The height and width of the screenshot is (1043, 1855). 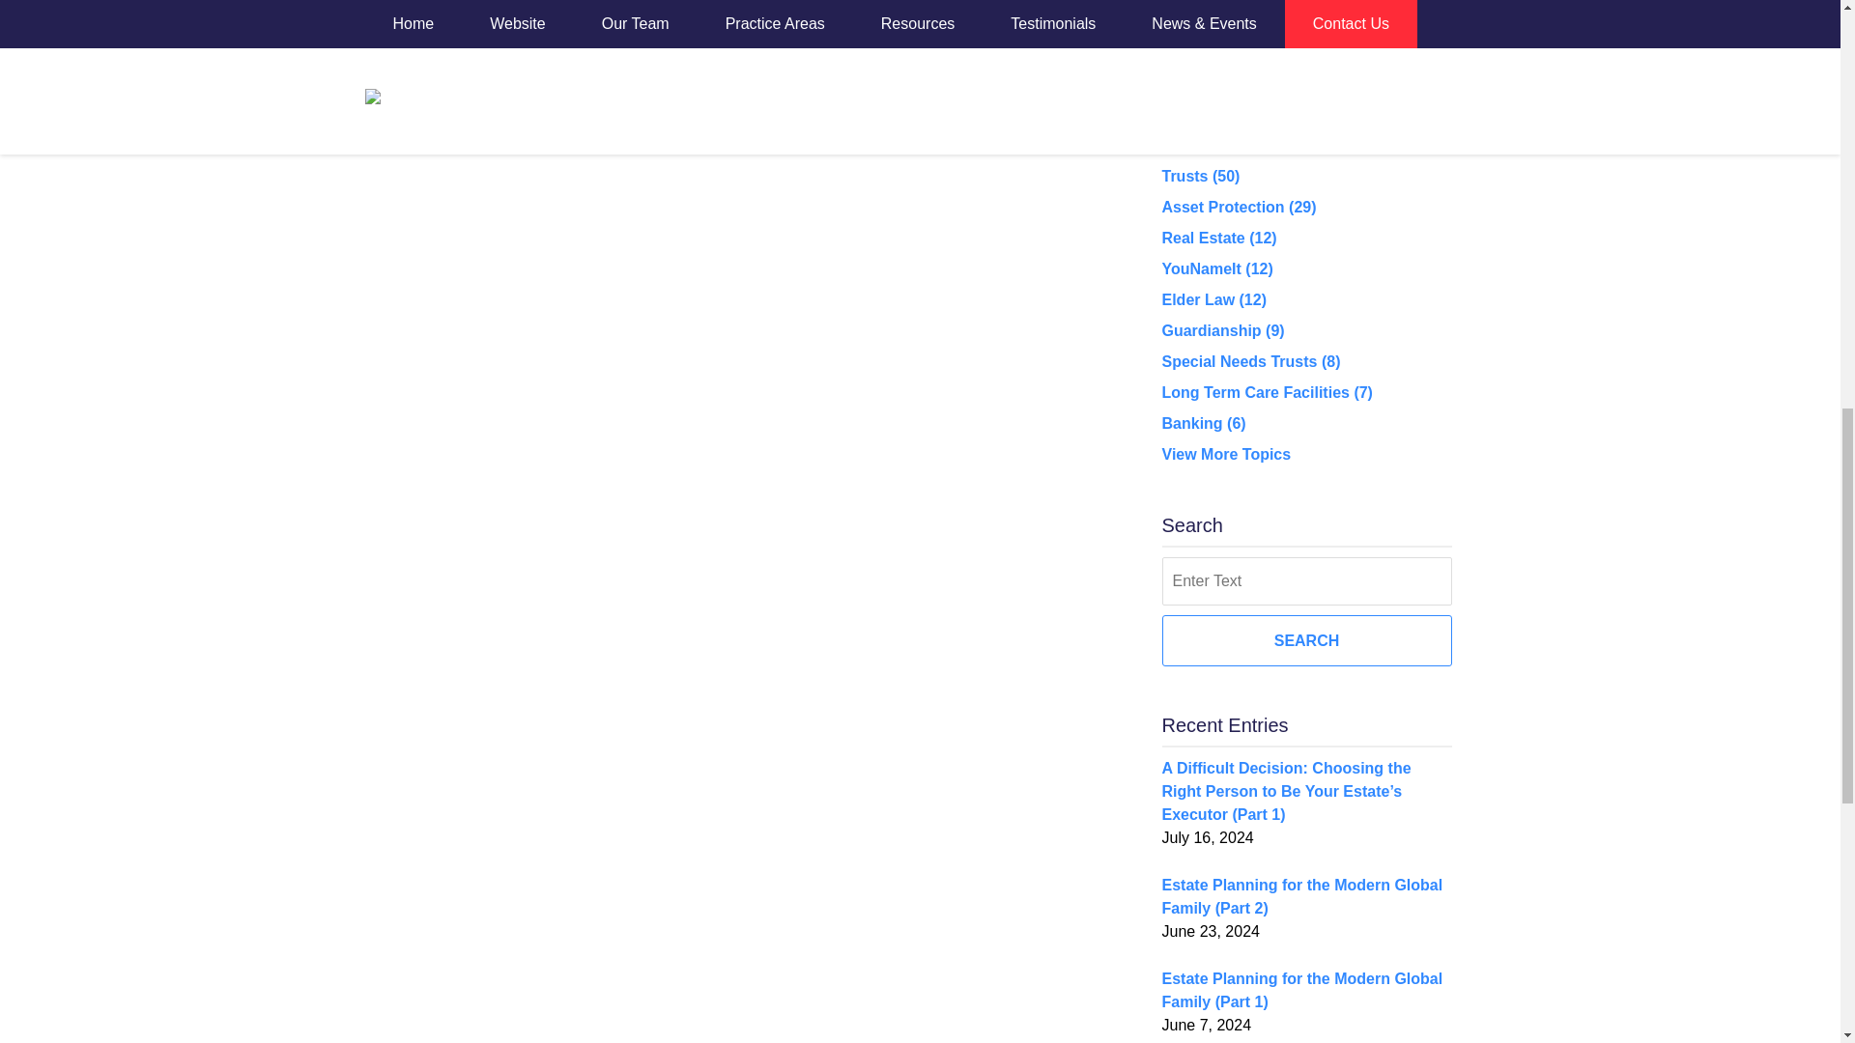 What do you see at coordinates (495, 55) in the screenshot?
I see `Home` at bounding box center [495, 55].